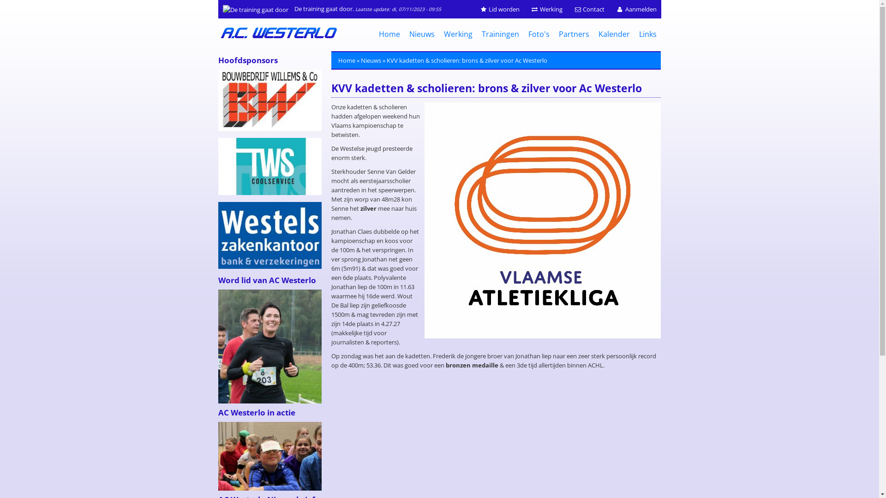  What do you see at coordinates (389, 34) in the screenshot?
I see `Home` at bounding box center [389, 34].